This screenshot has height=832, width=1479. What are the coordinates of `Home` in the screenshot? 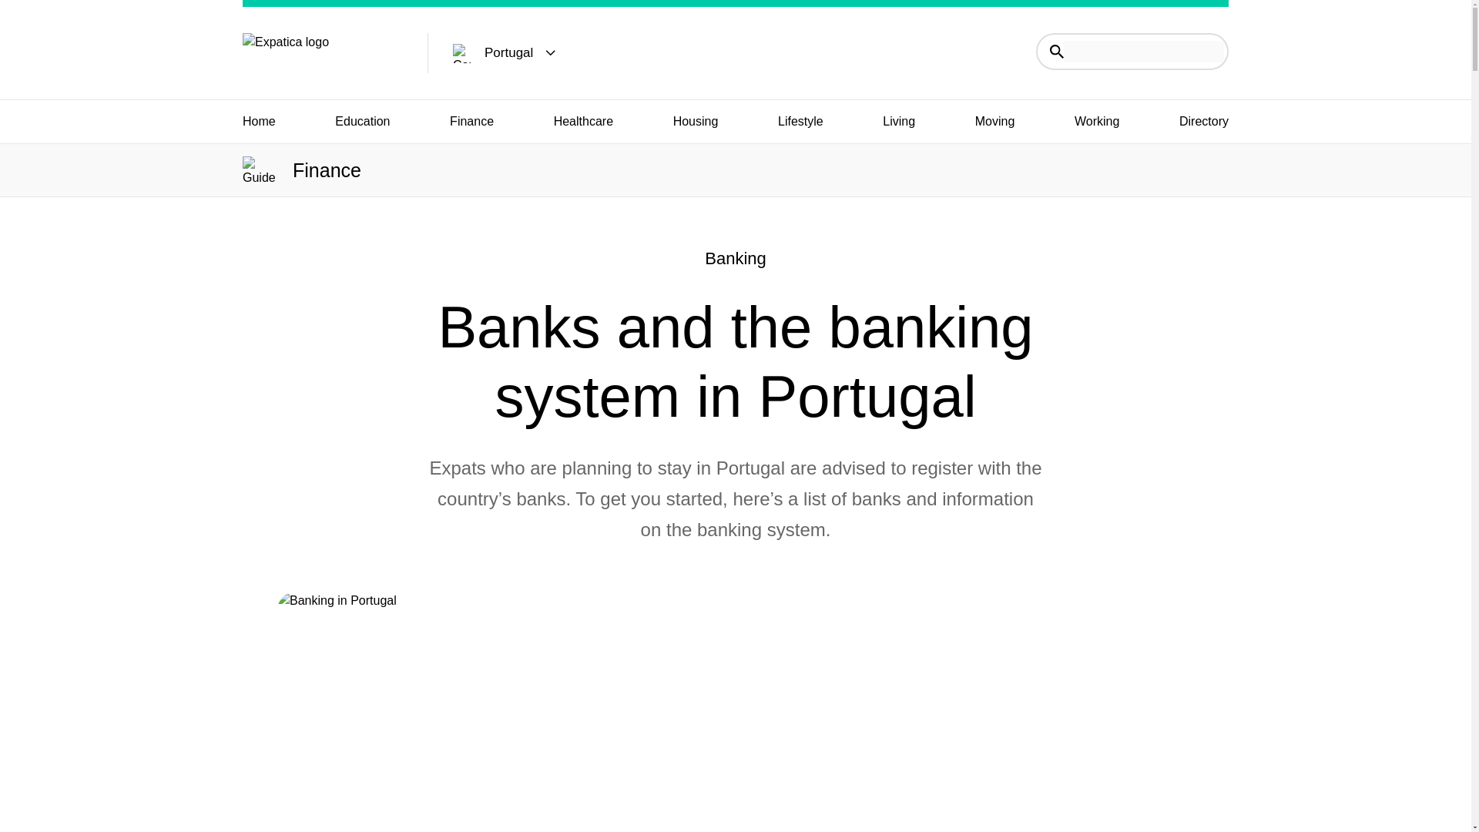 It's located at (259, 121).